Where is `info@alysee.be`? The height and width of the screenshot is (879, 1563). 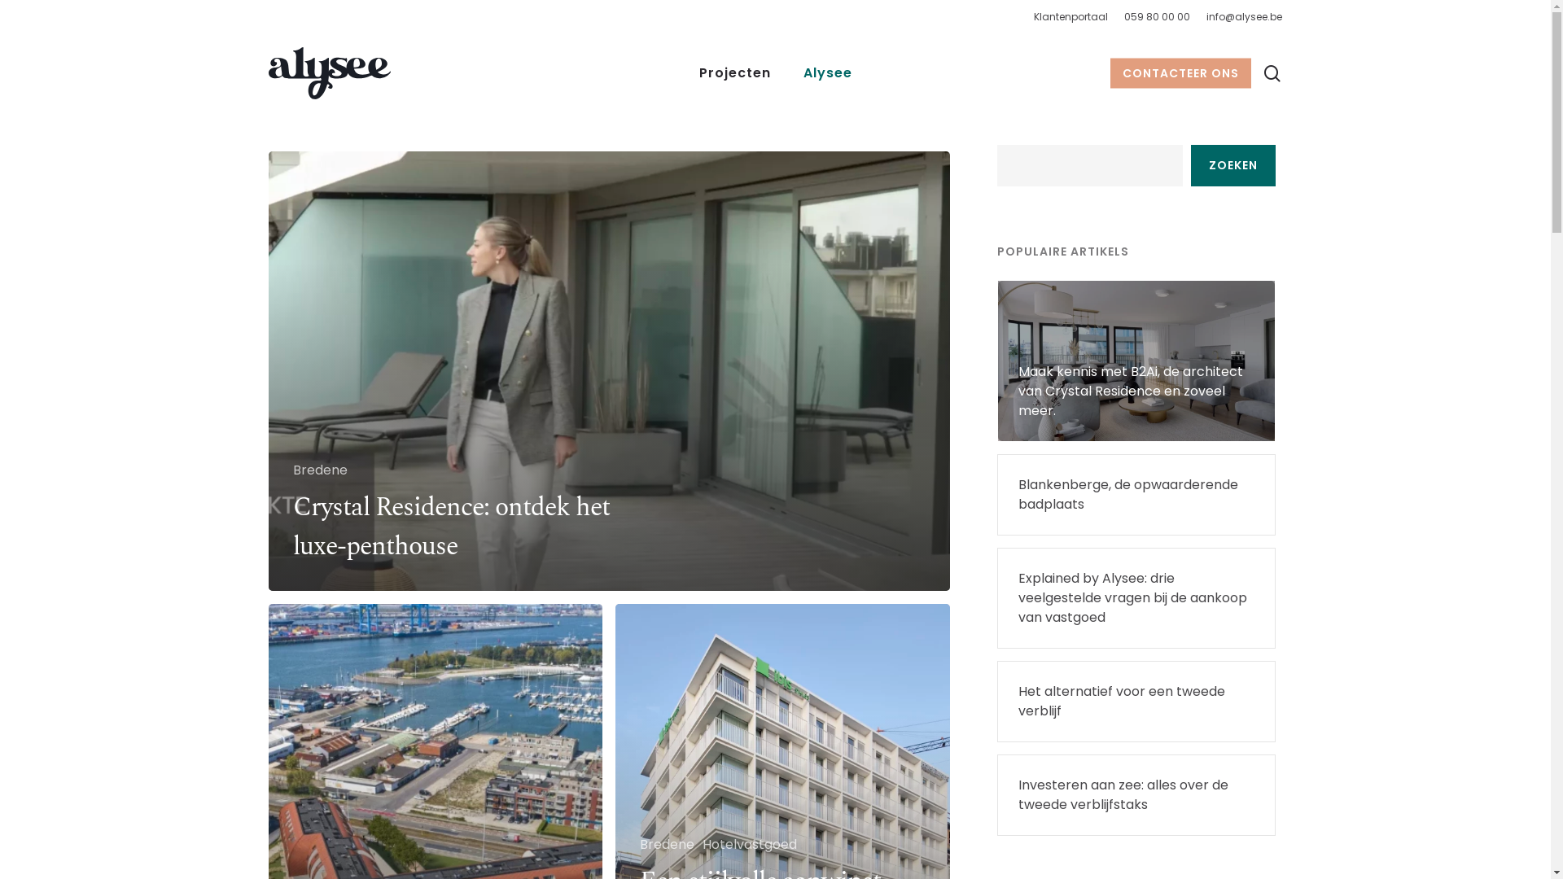
info@alysee.be is located at coordinates (1244, 17).